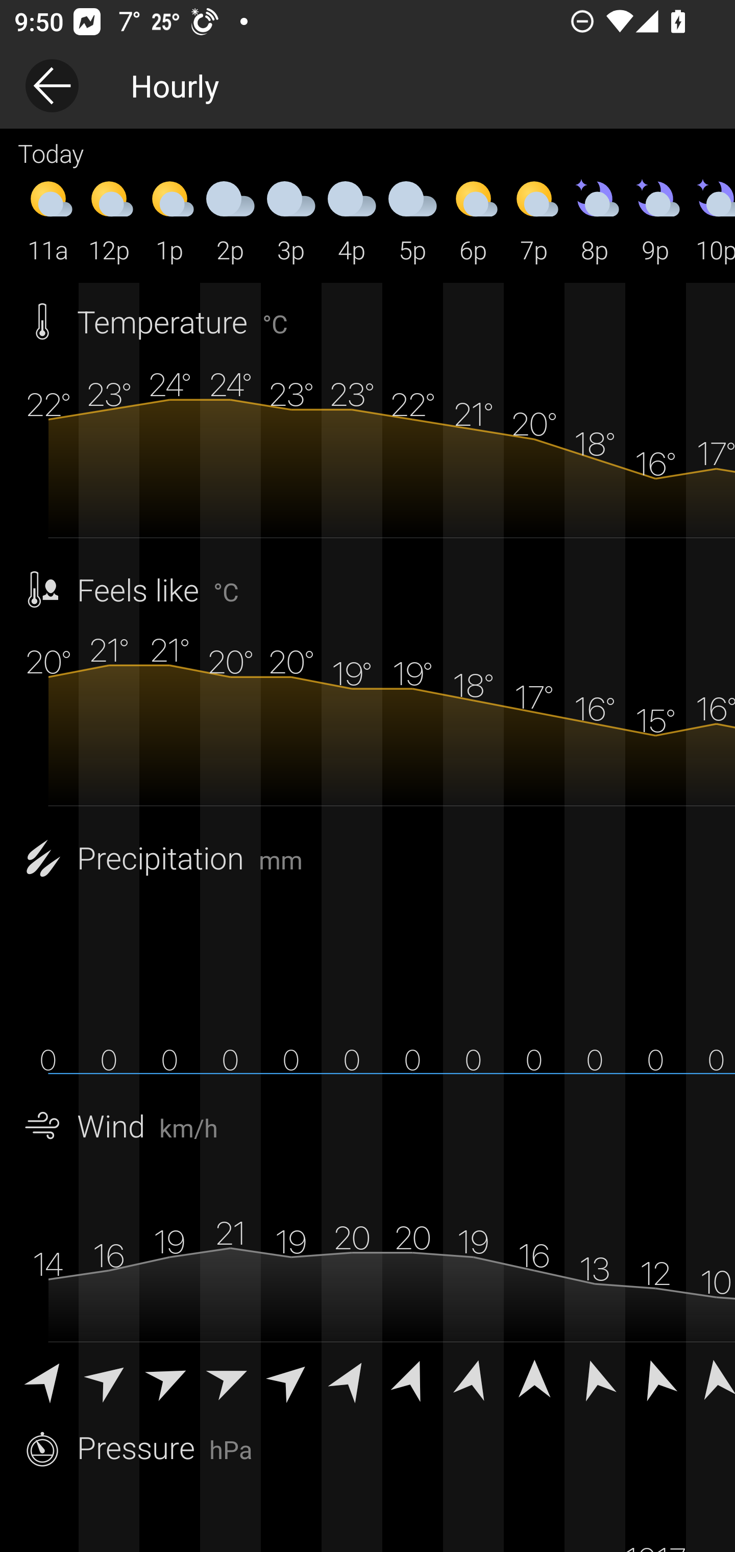  I want to click on 2p, so click(230, 220).